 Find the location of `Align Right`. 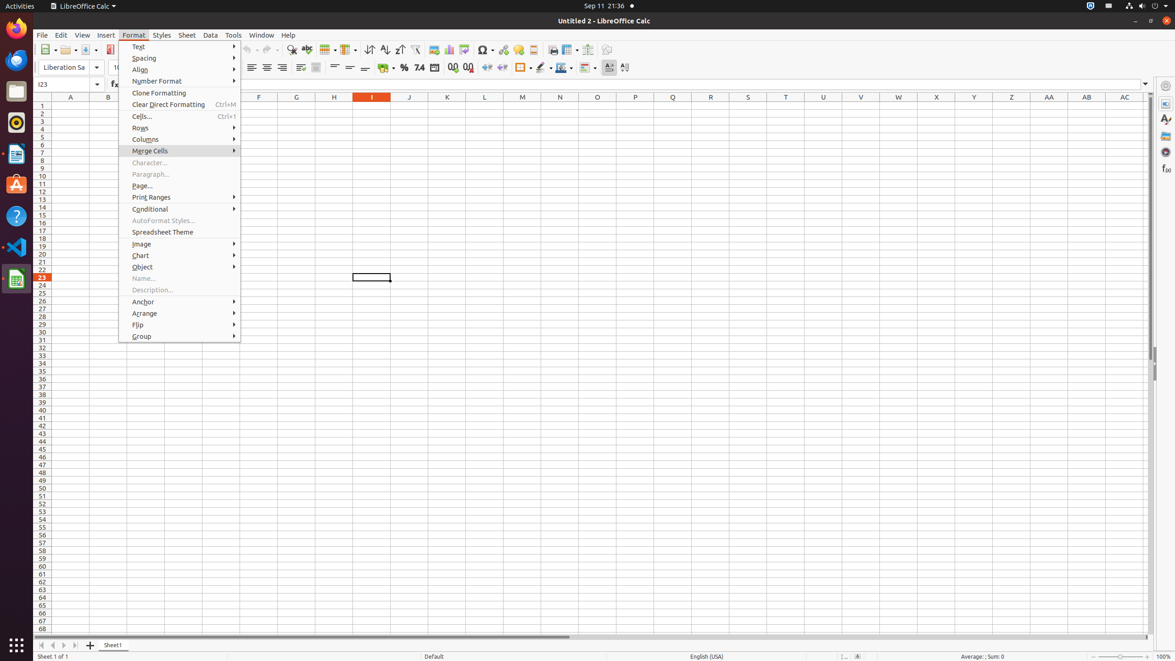

Align Right is located at coordinates (282, 68).